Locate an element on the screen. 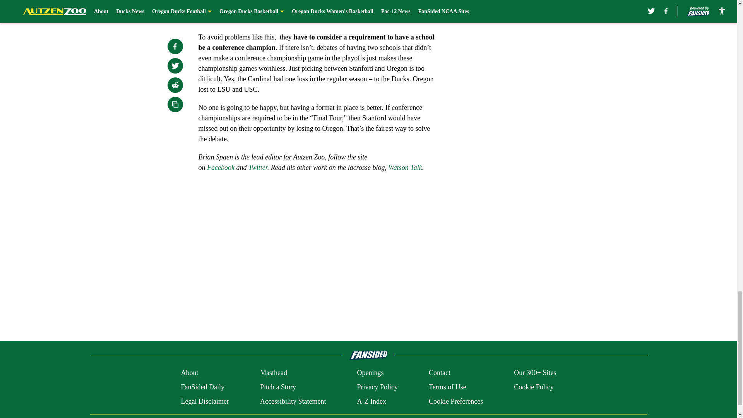 This screenshot has width=743, height=418. Terms of Use is located at coordinates (447, 387).